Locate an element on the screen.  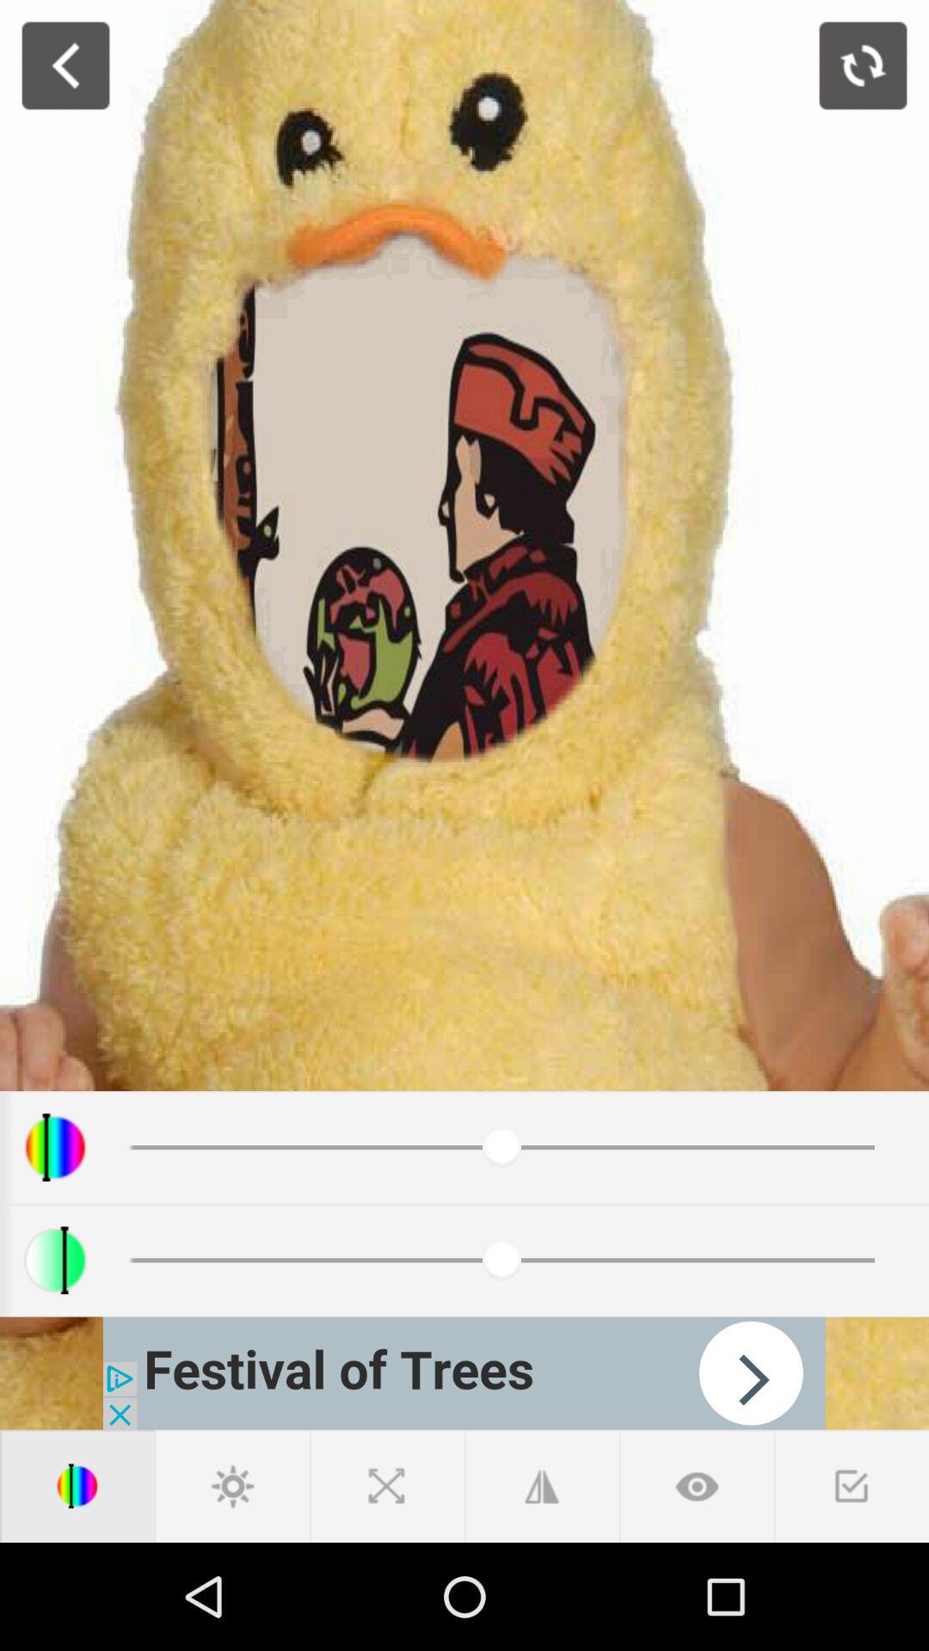
toggle autoplay option is located at coordinates (464, 1372).